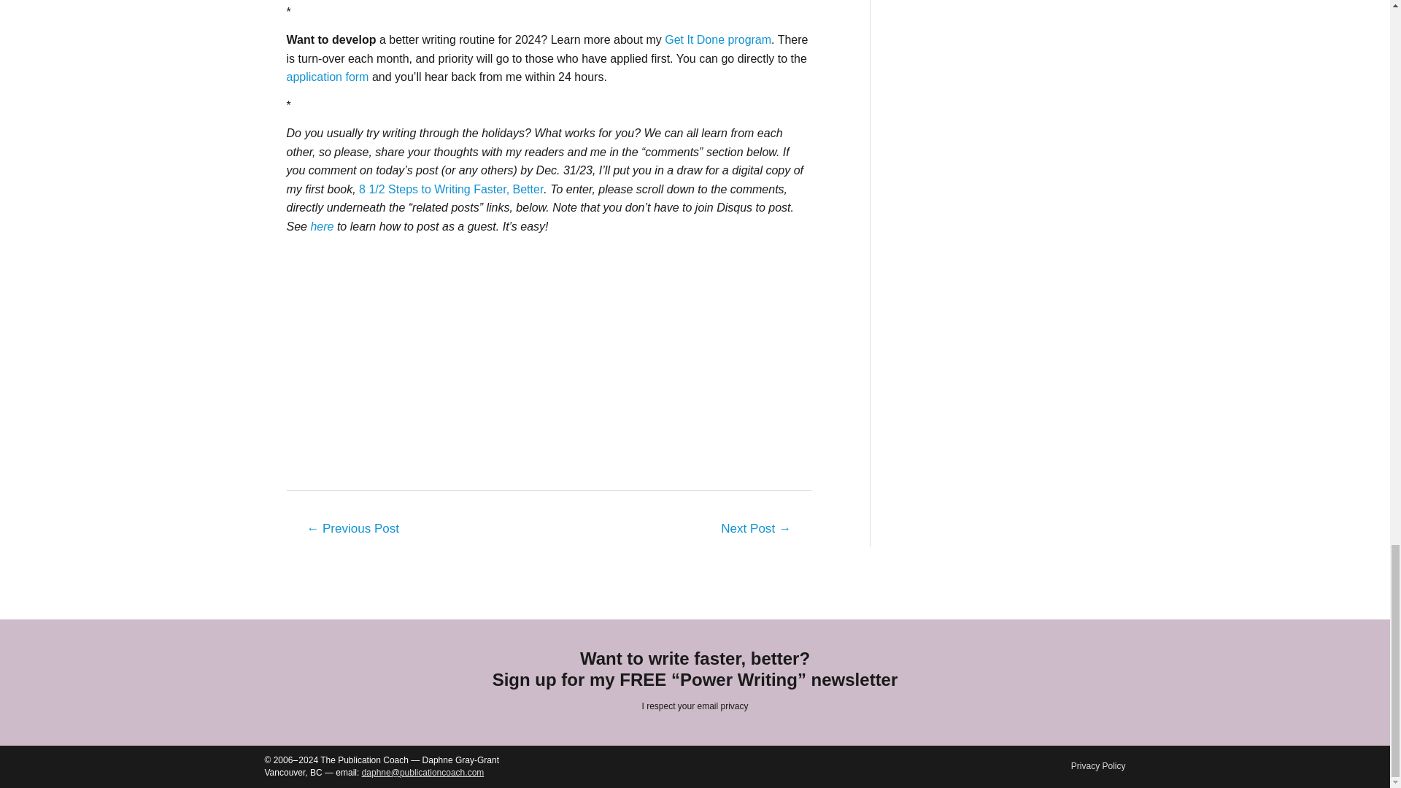 Image resolution: width=1401 pixels, height=788 pixels. I want to click on Are you too distracted to write?, so click(352, 530).